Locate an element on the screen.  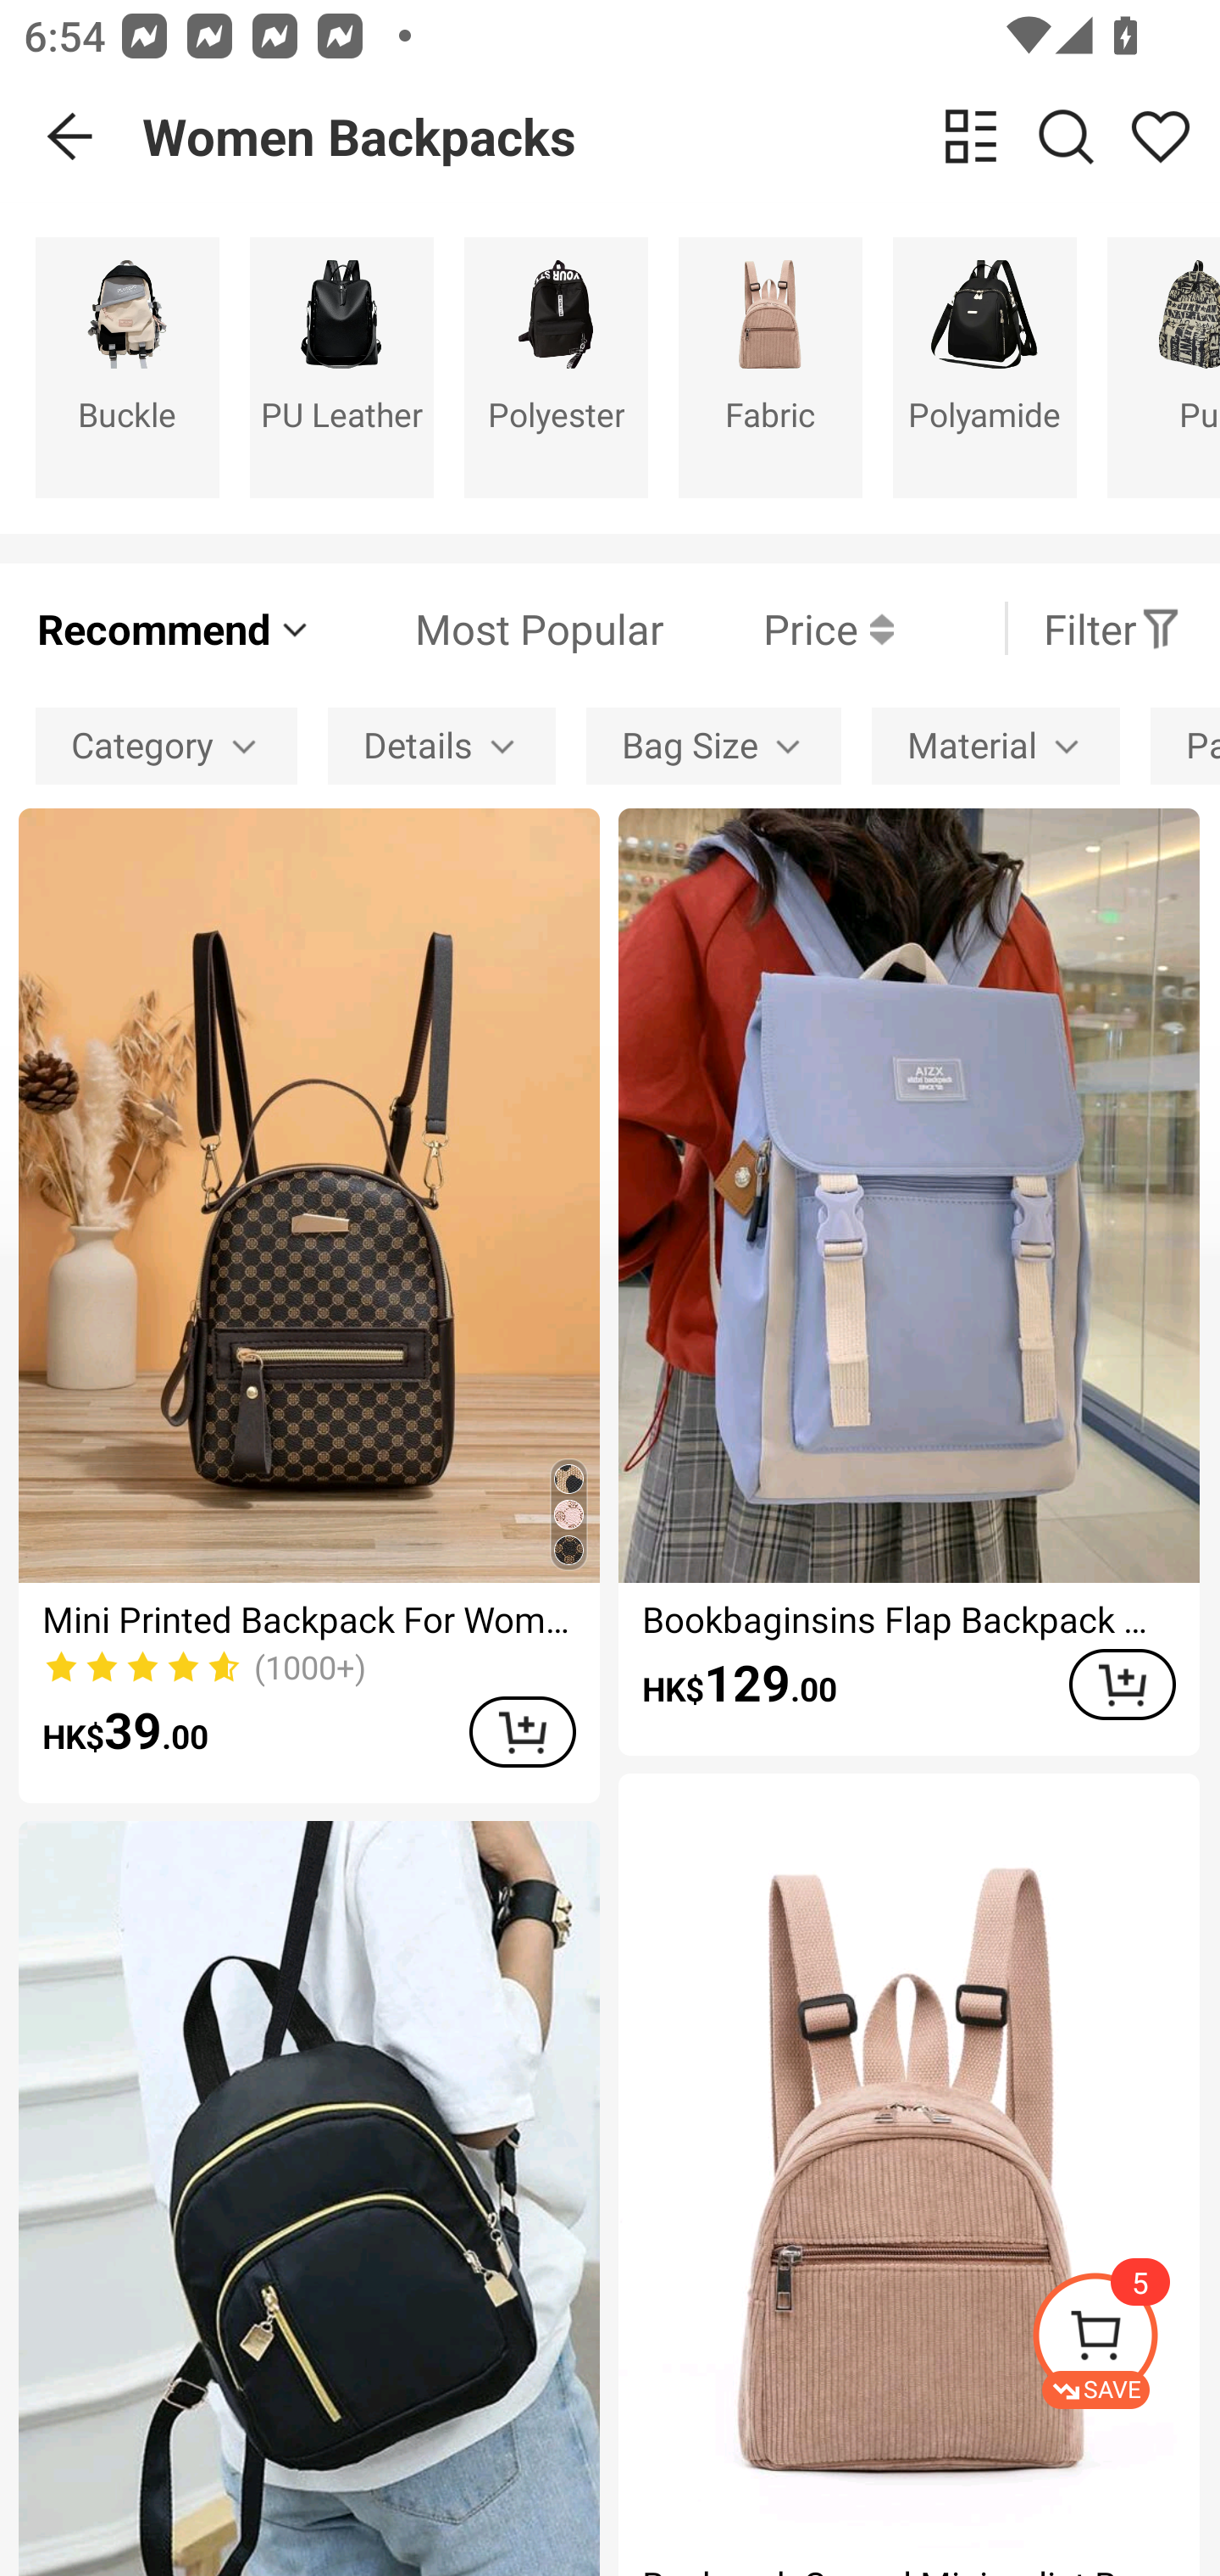
Category is located at coordinates (166, 747).